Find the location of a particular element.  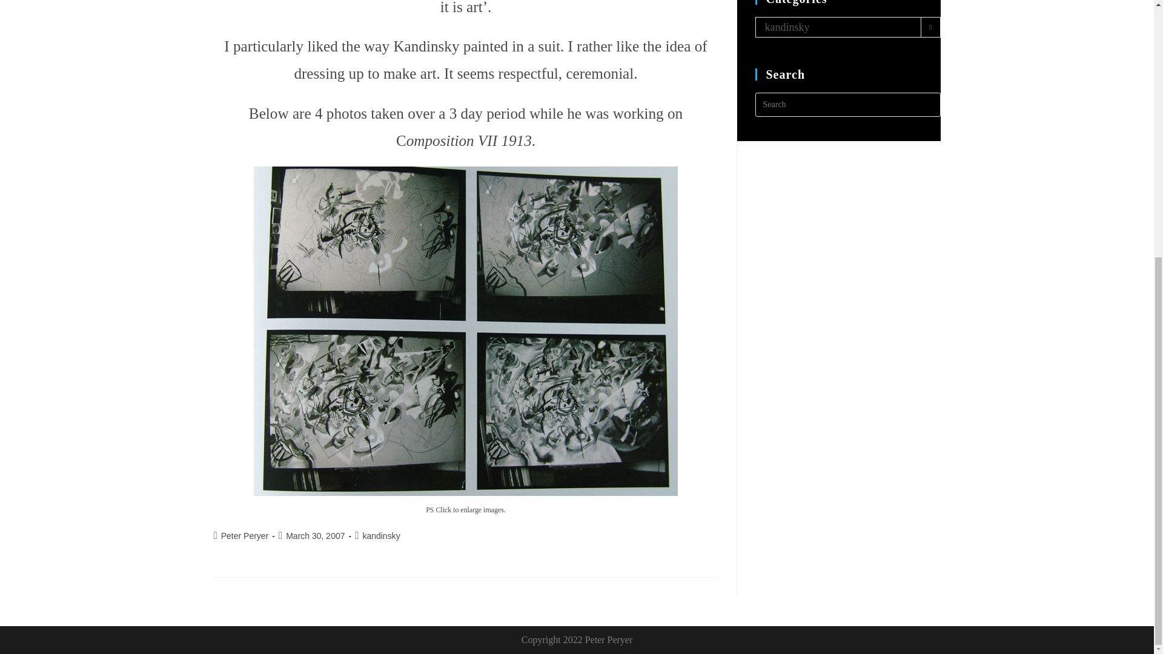

Peter Peryer is located at coordinates (245, 535).